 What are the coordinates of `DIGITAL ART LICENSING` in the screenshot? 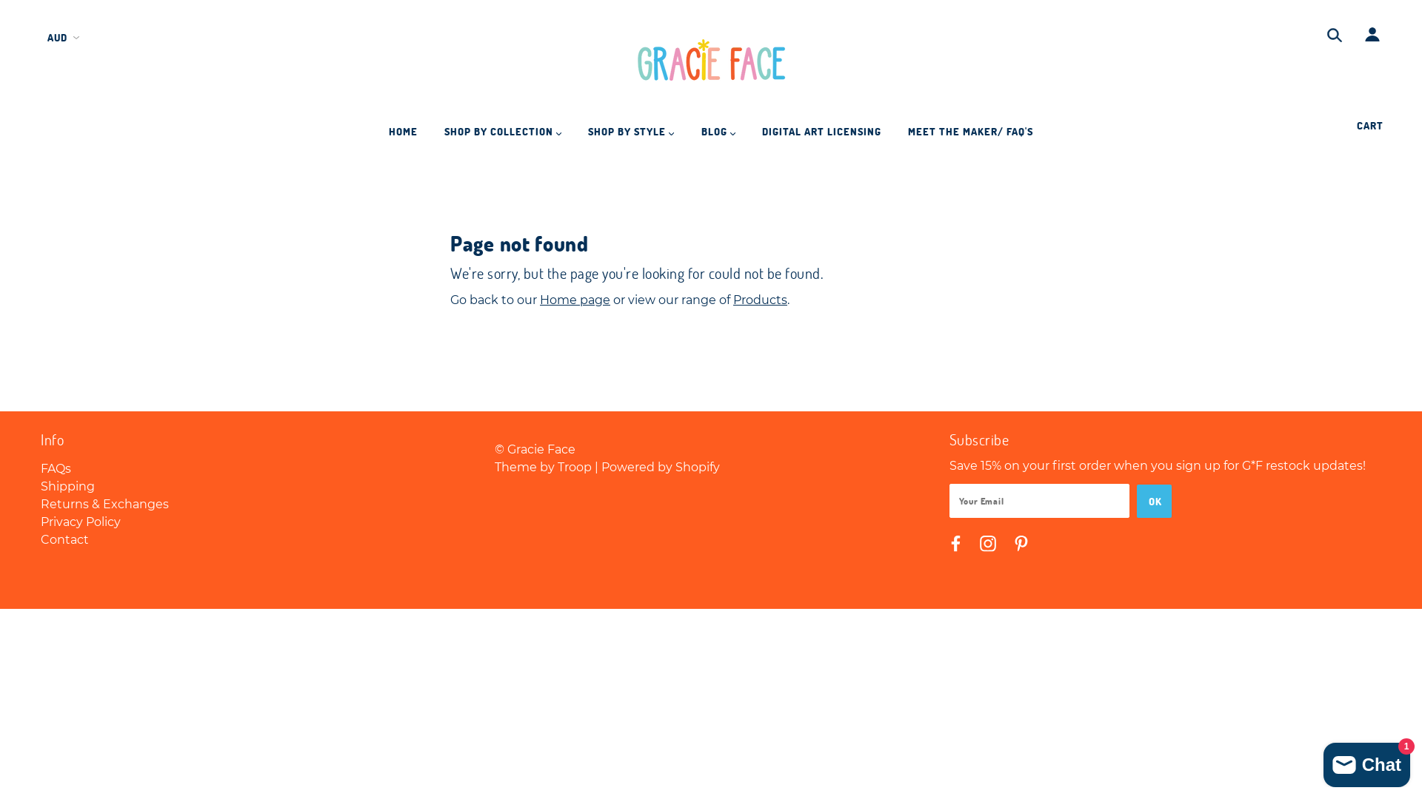 It's located at (822, 138).